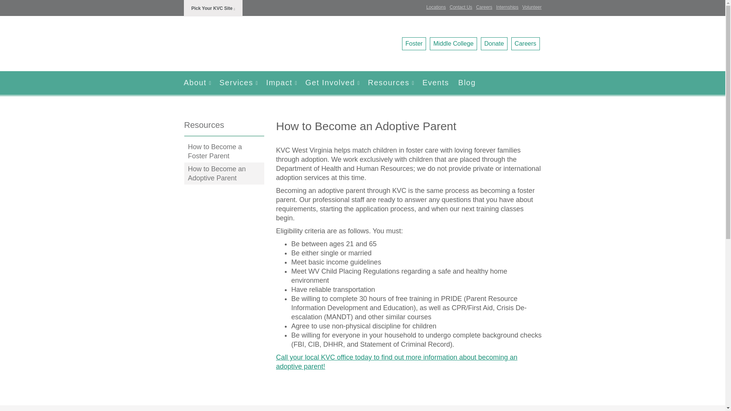  What do you see at coordinates (414, 43) in the screenshot?
I see `Foster` at bounding box center [414, 43].